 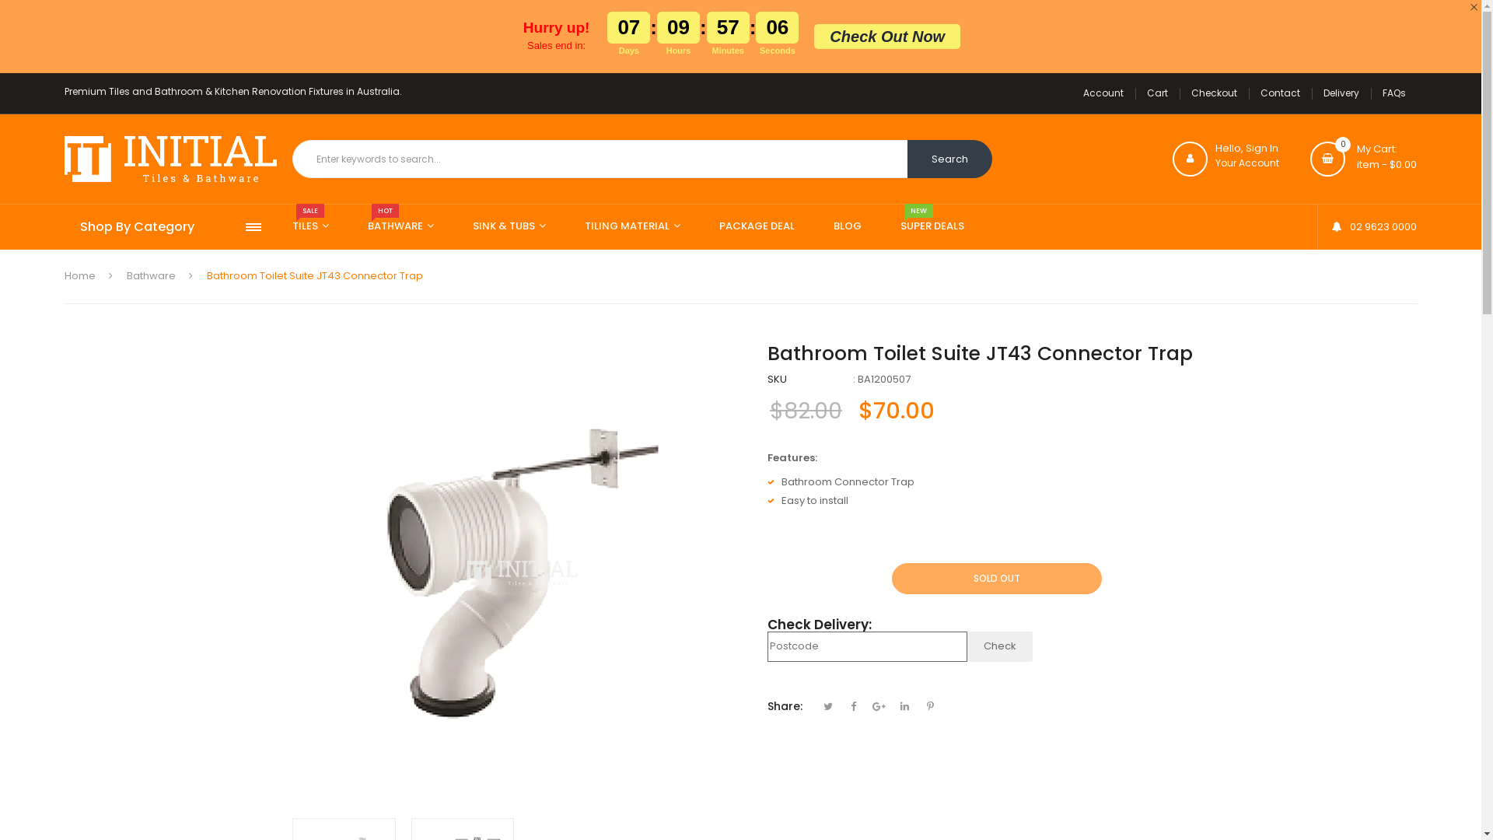 What do you see at coordinates (1364, 159) in the screenshot?
I see `My Cart:
0
item
 - 
$0.00` at bounding box center [1364, 159].